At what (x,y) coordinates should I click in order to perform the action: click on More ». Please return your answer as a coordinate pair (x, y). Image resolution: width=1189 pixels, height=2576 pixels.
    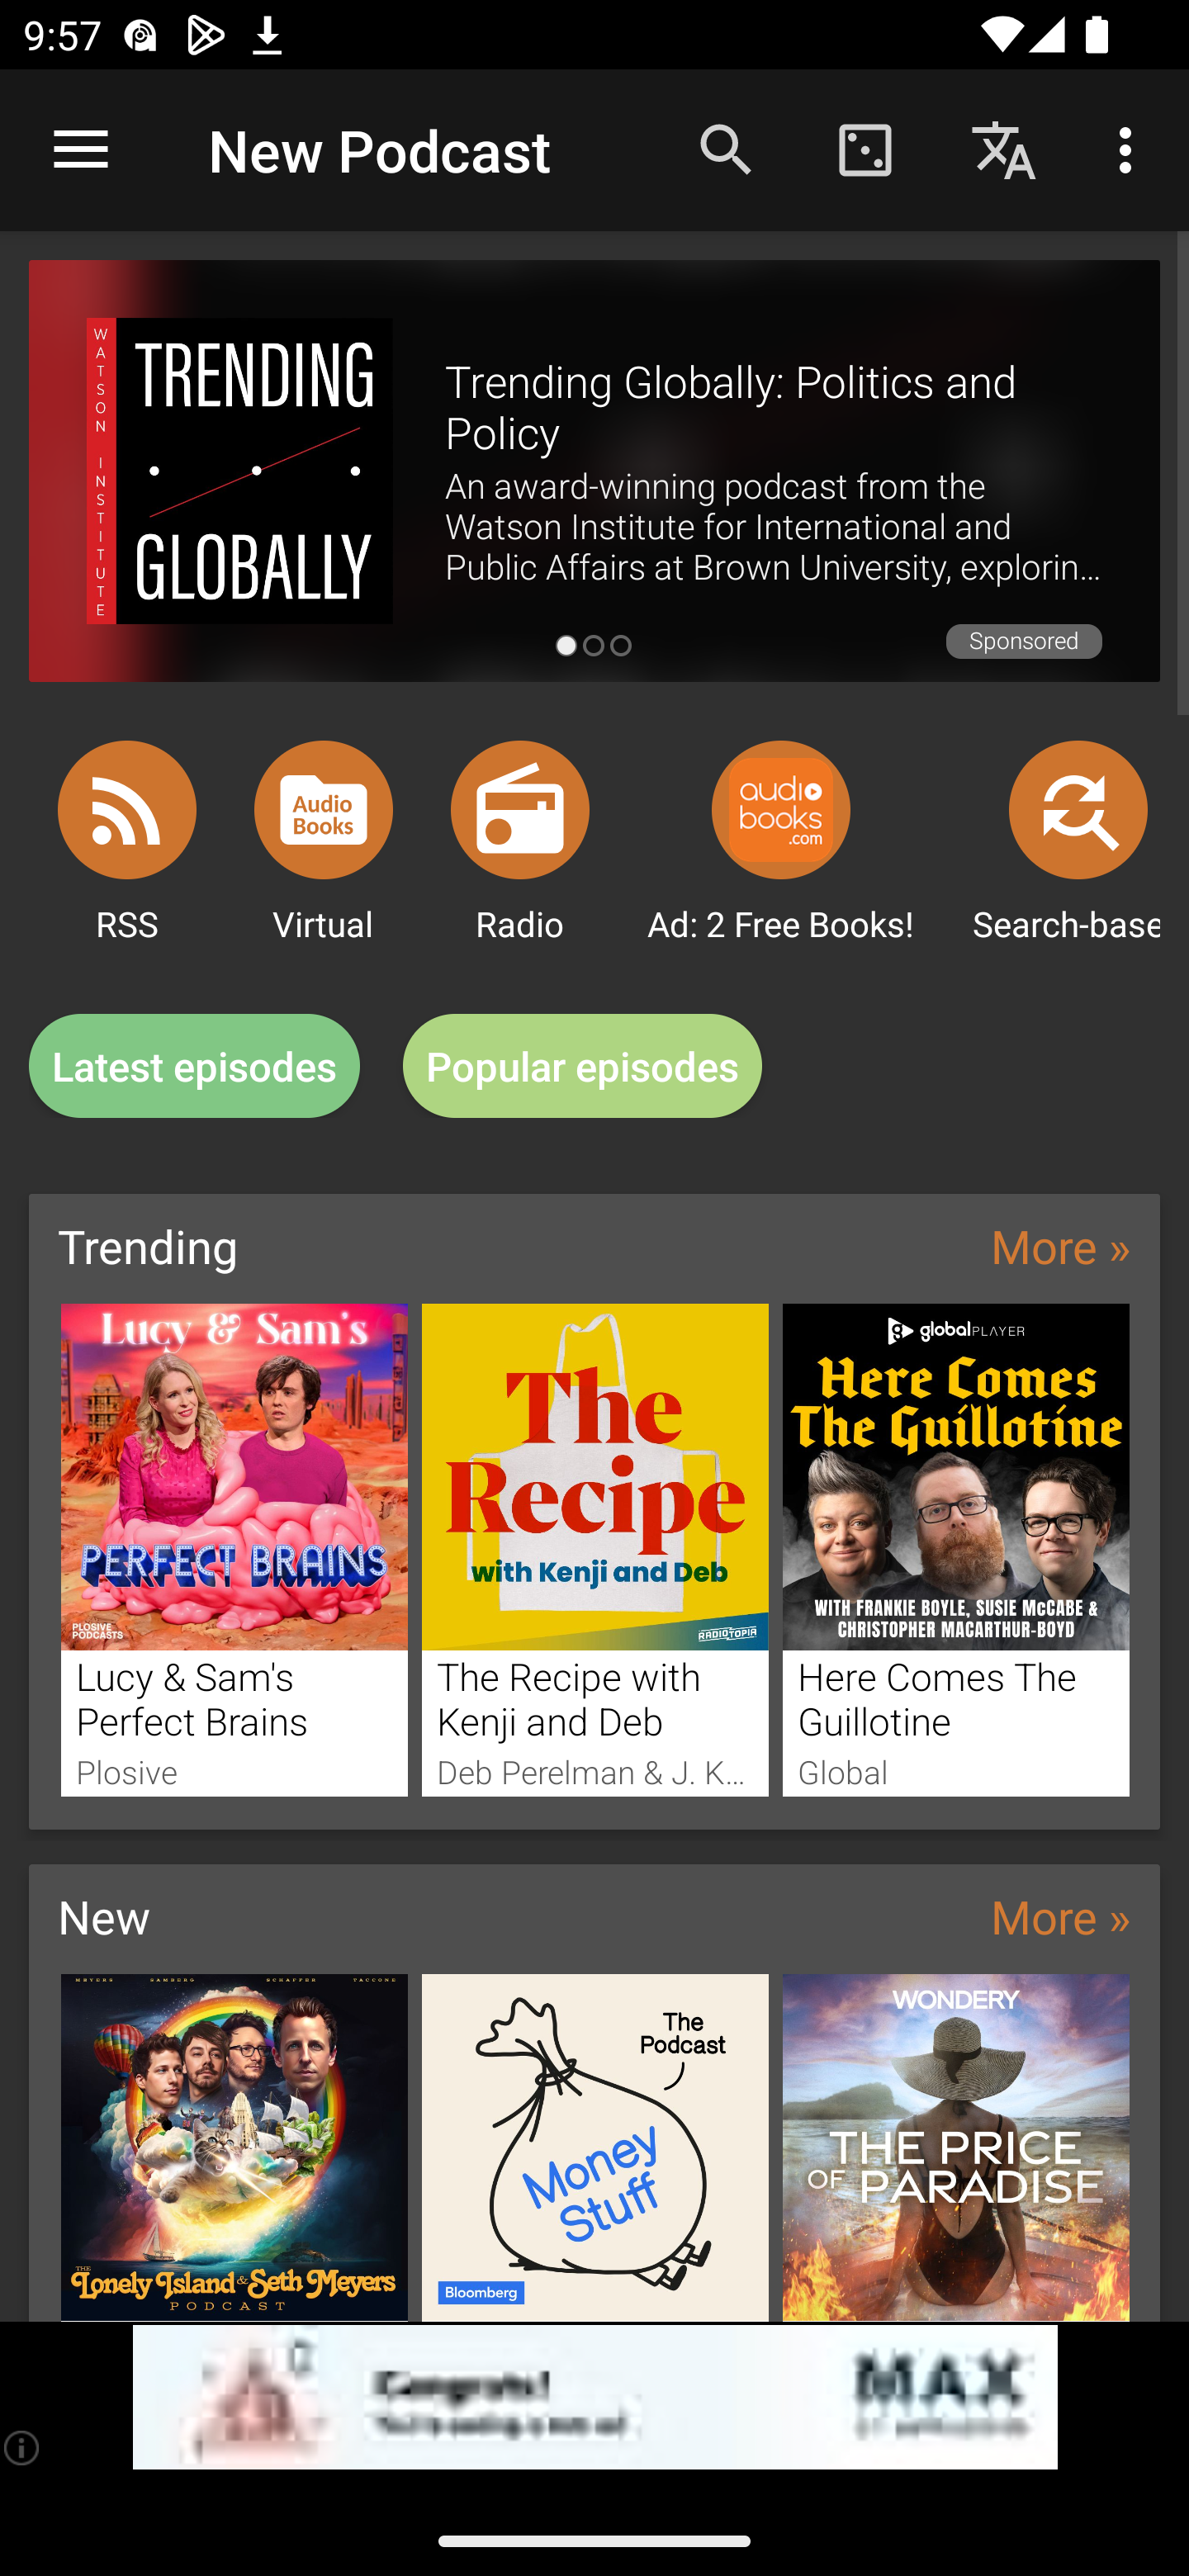
    Looking at the image, I should click on (1060, 1915).